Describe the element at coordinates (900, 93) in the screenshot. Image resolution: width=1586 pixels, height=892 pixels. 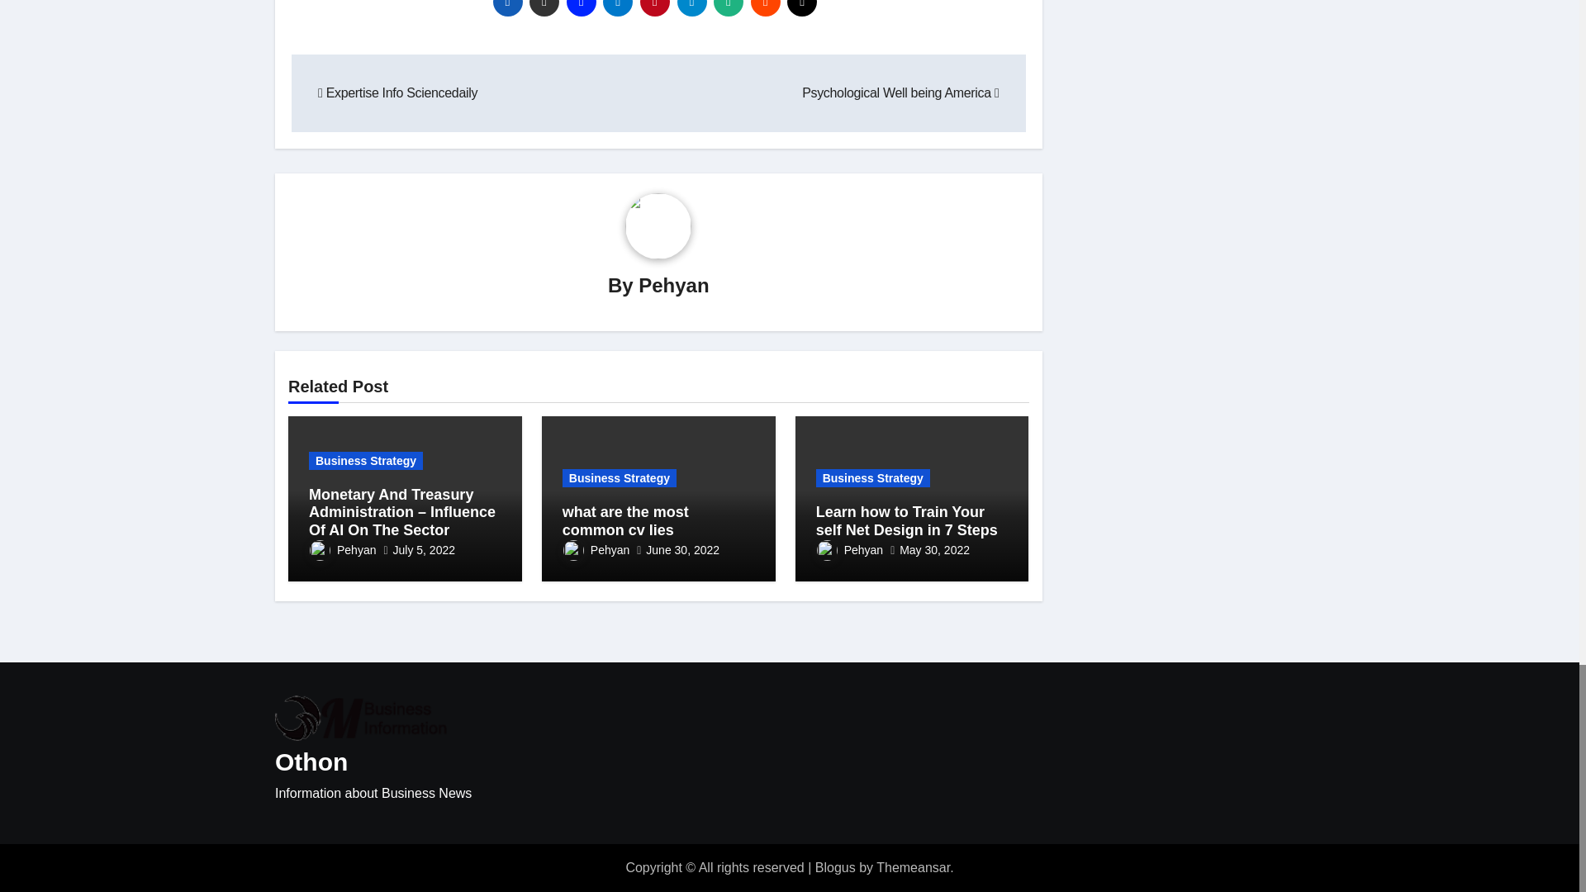
I see `Psychological Well being America` at that location.